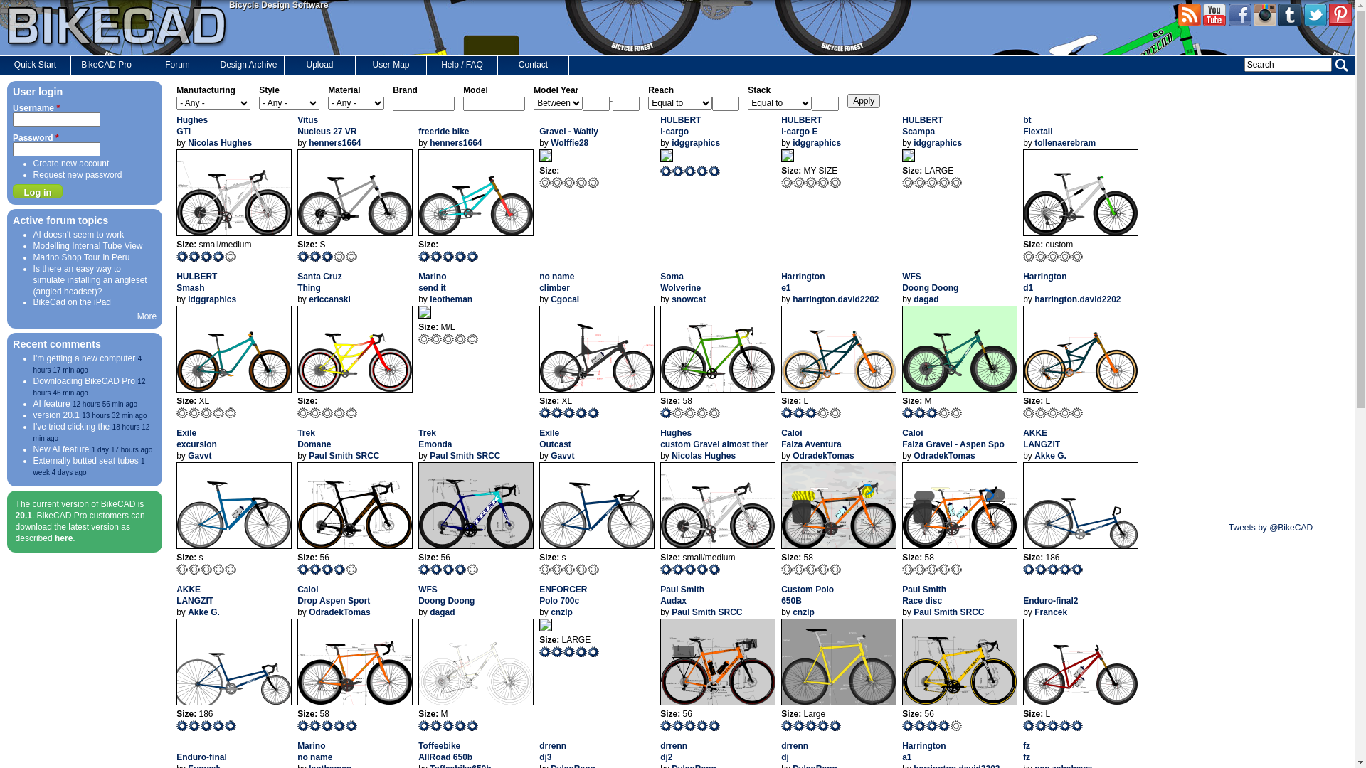  Describe the element at coordinates (593, 412) in the screenshot. I see `Give climber 5/5` at that location.